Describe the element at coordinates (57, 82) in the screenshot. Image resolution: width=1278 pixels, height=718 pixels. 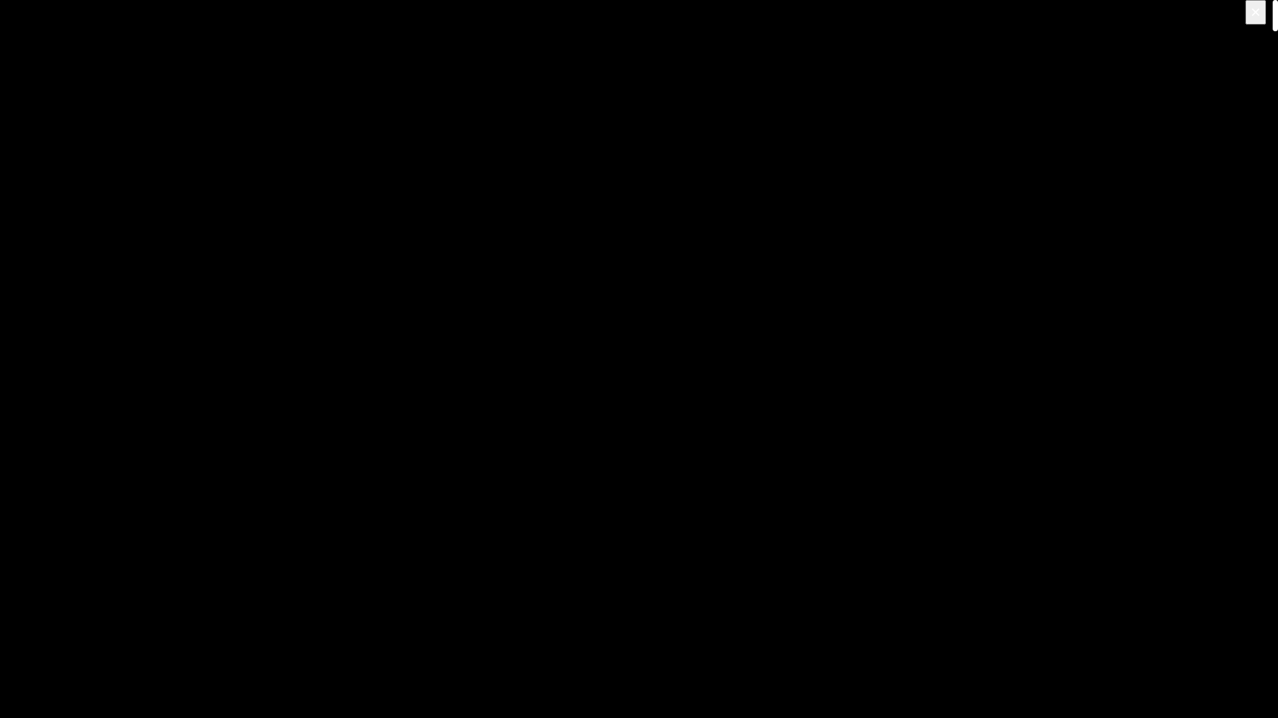
I see `EXPERTISES` at that location.